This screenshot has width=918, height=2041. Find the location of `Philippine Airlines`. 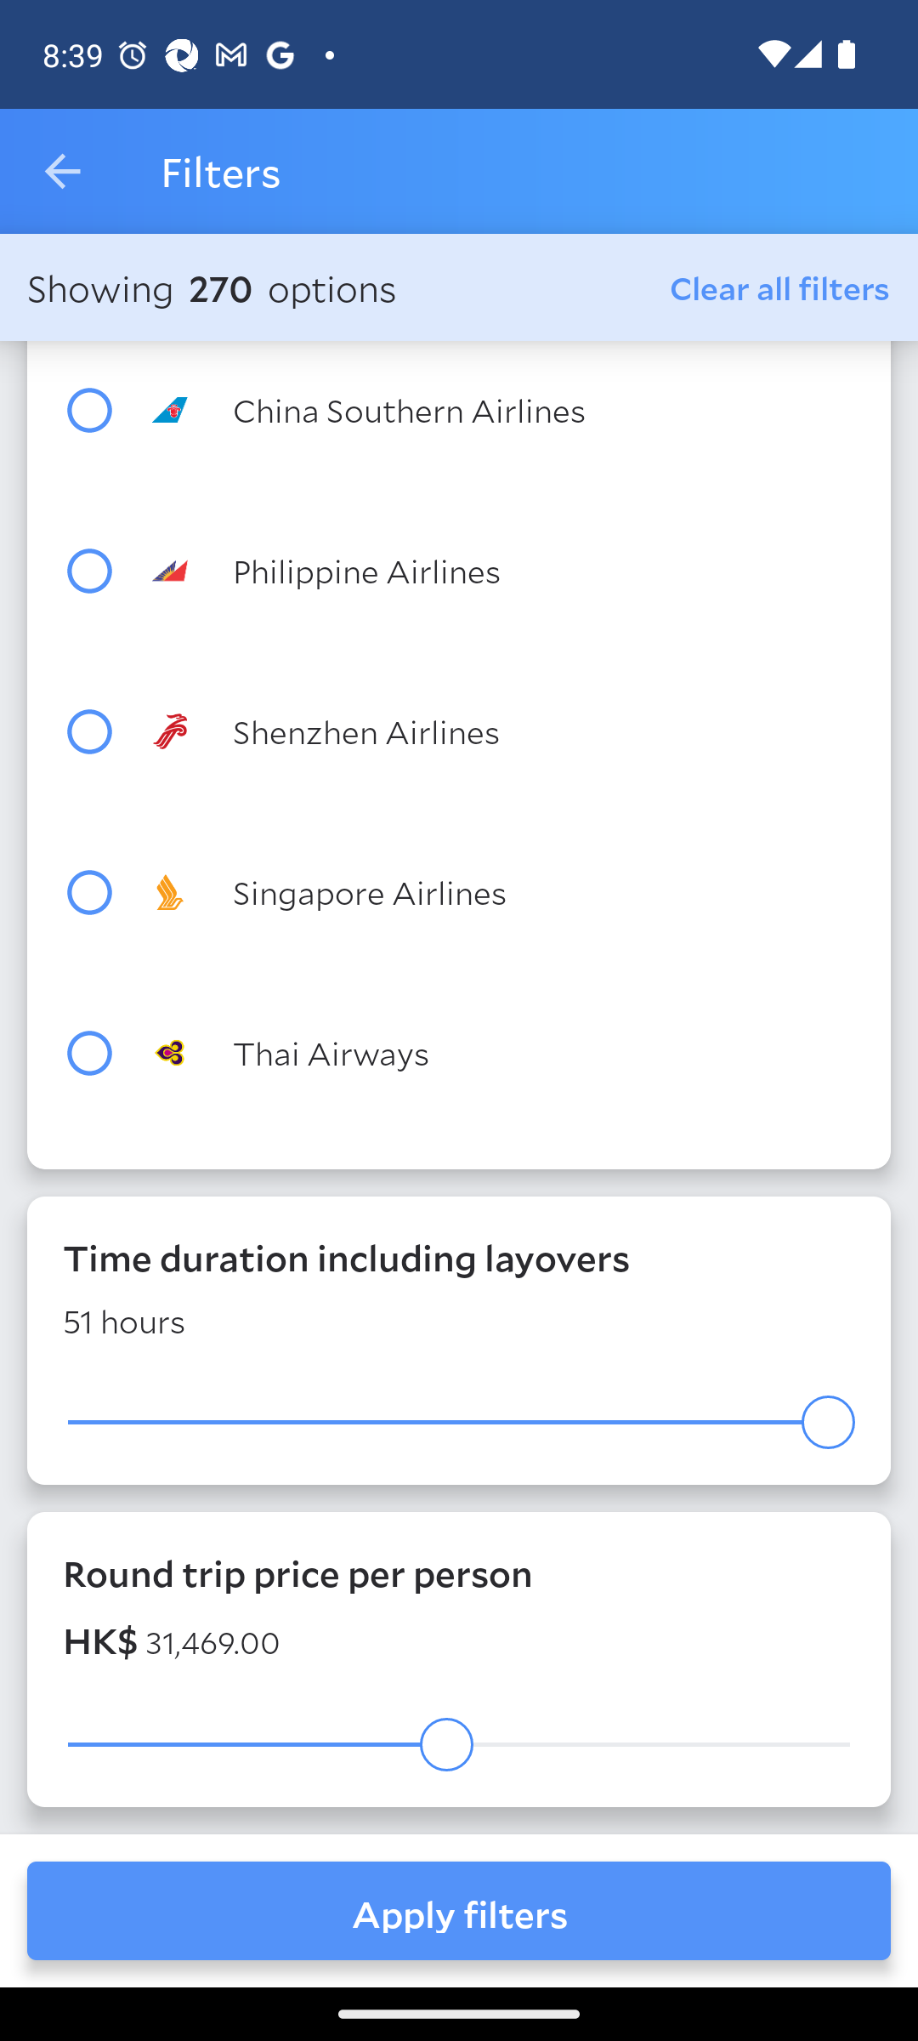

Philippine Airlines is located at coordinates (503, 570).